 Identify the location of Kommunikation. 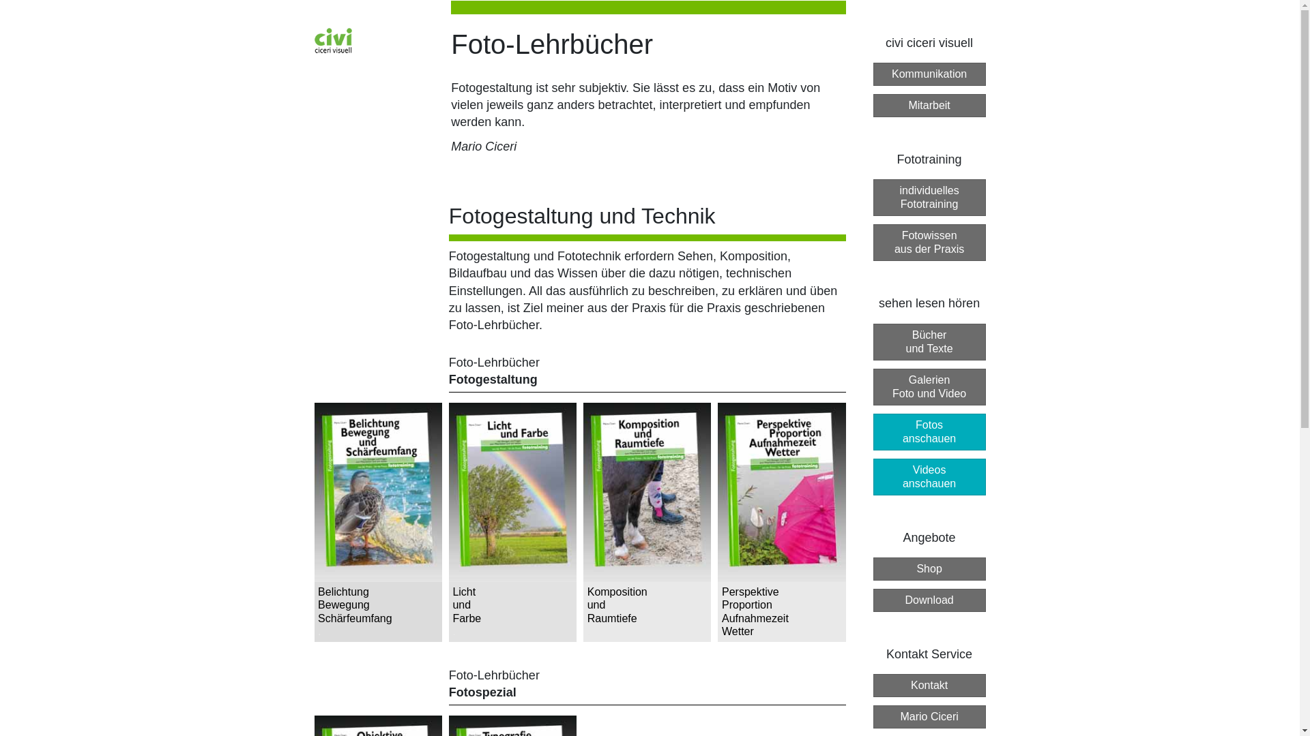
(929, 74).